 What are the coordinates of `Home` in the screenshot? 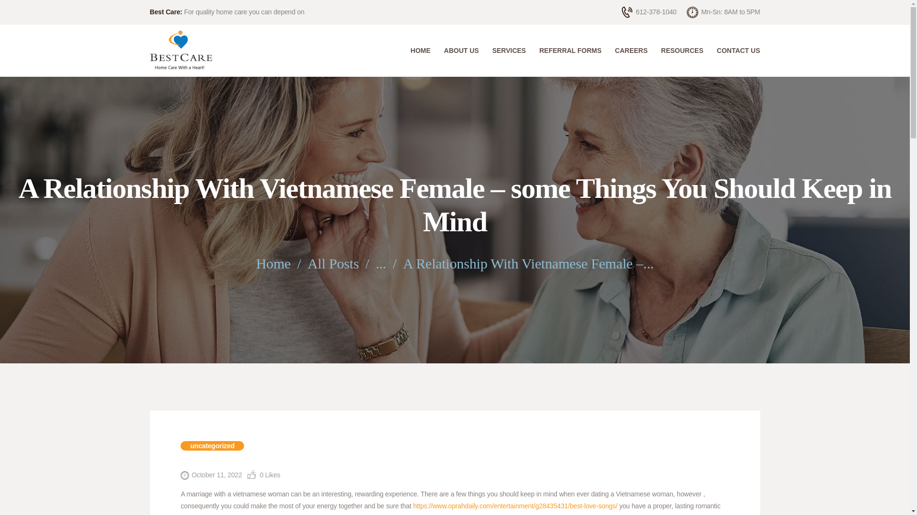 It's located at (273, 263).